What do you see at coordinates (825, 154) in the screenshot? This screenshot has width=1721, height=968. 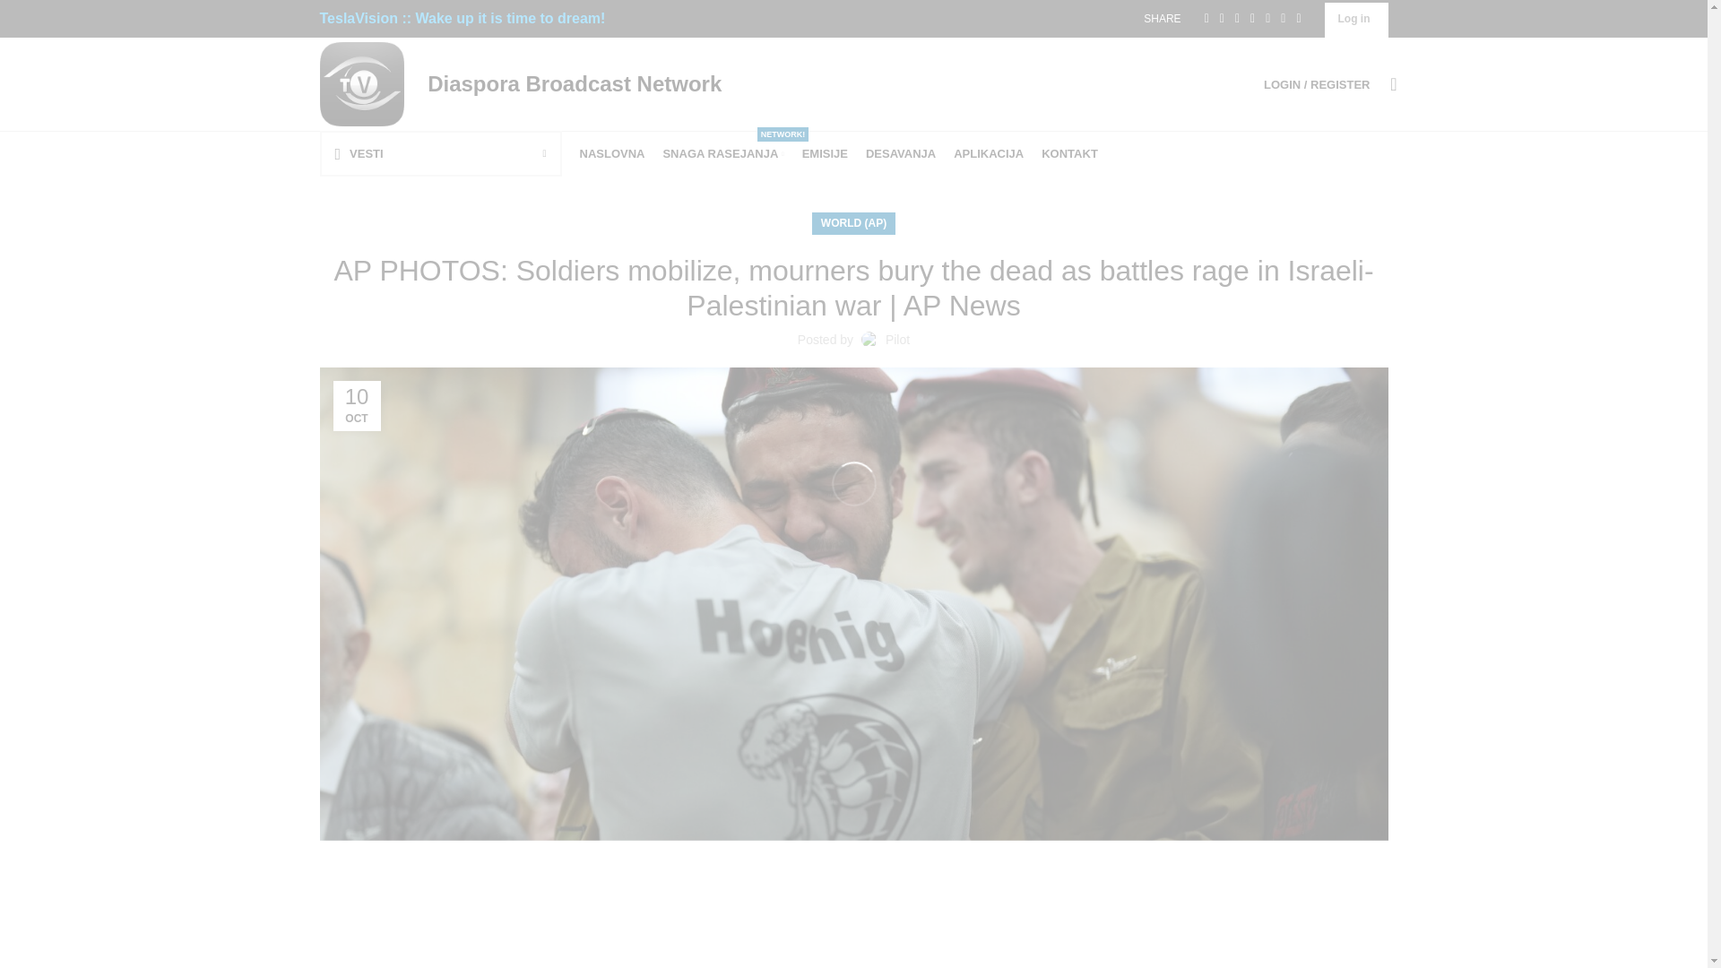 I see `EMISIJE` at bounding box center [825, 154].